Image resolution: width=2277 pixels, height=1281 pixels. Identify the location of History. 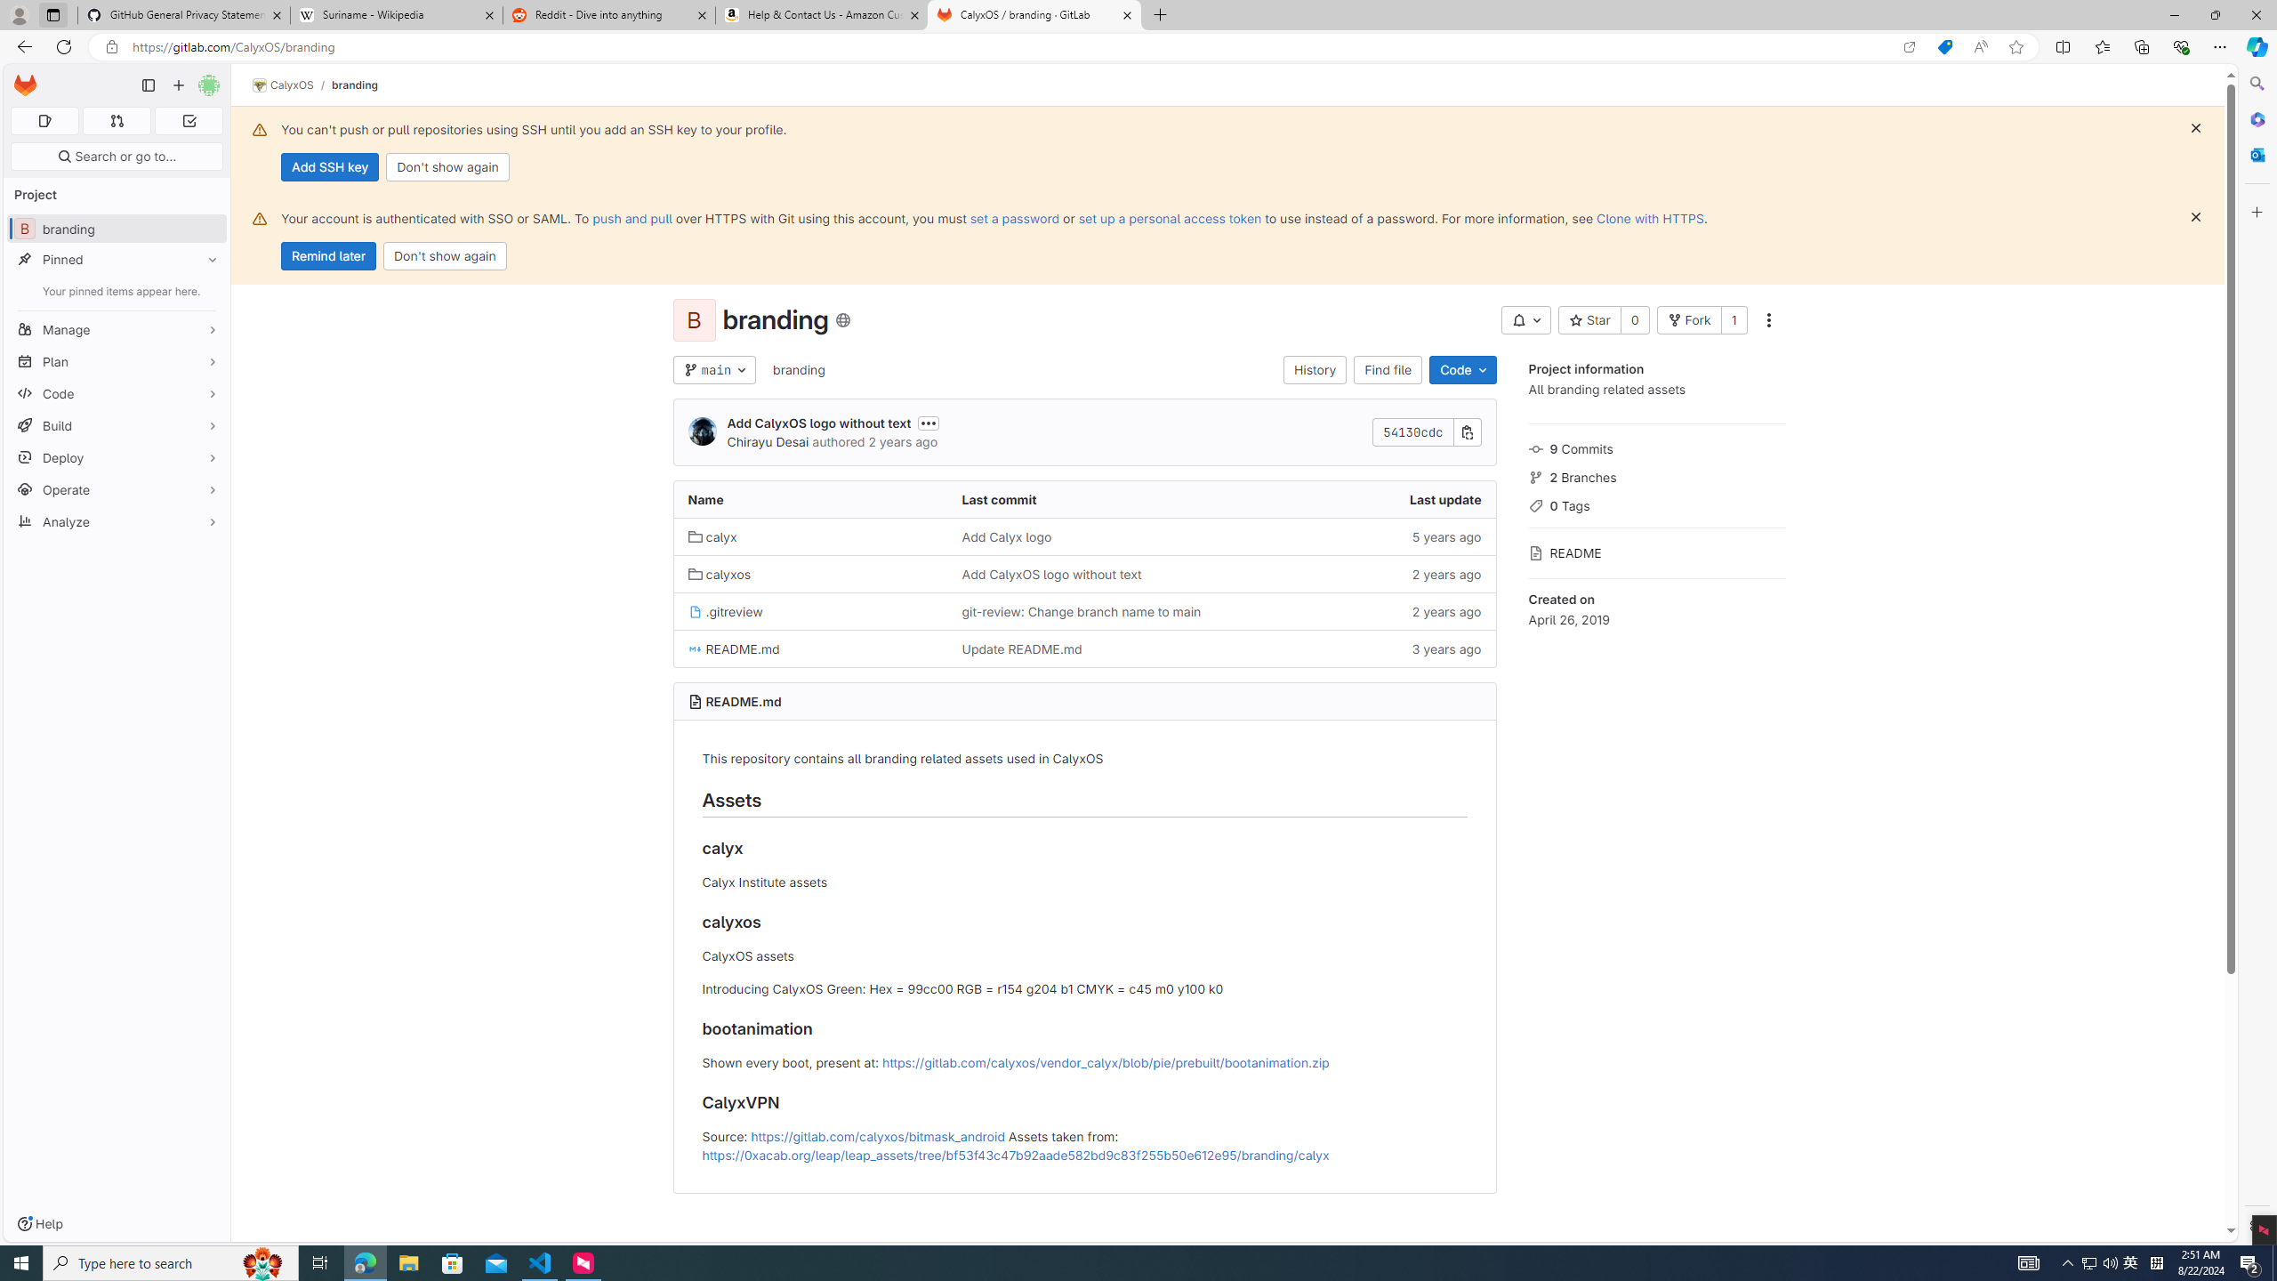
(1315, 370).